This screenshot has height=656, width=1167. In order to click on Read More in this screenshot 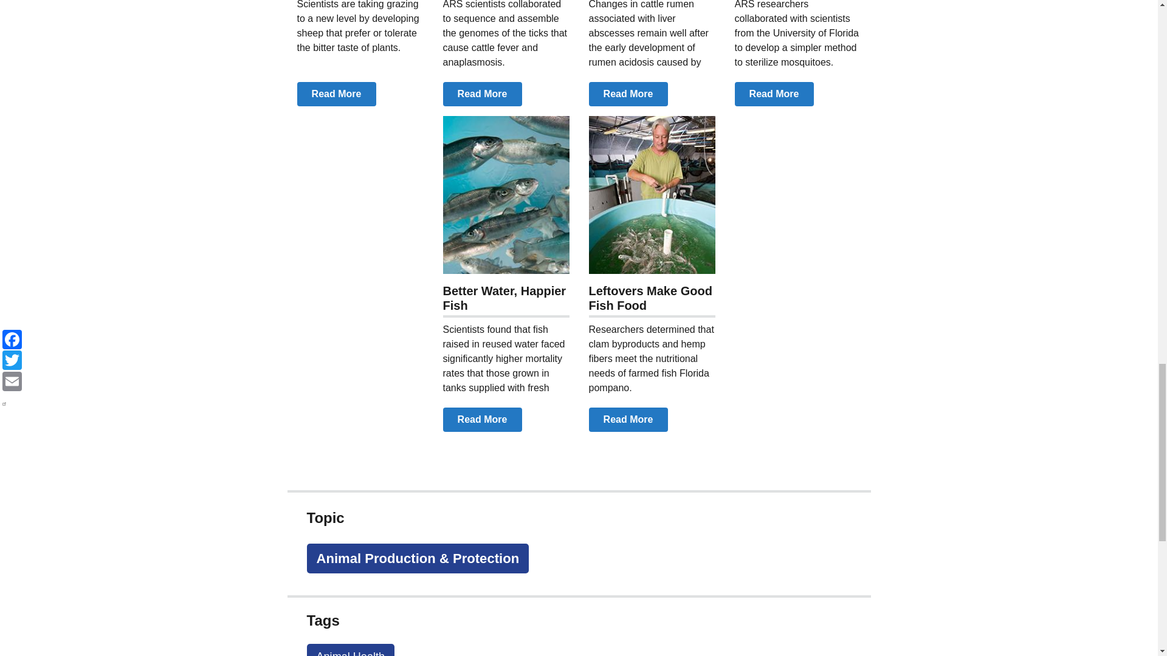, I will do `click(627, 94)`.